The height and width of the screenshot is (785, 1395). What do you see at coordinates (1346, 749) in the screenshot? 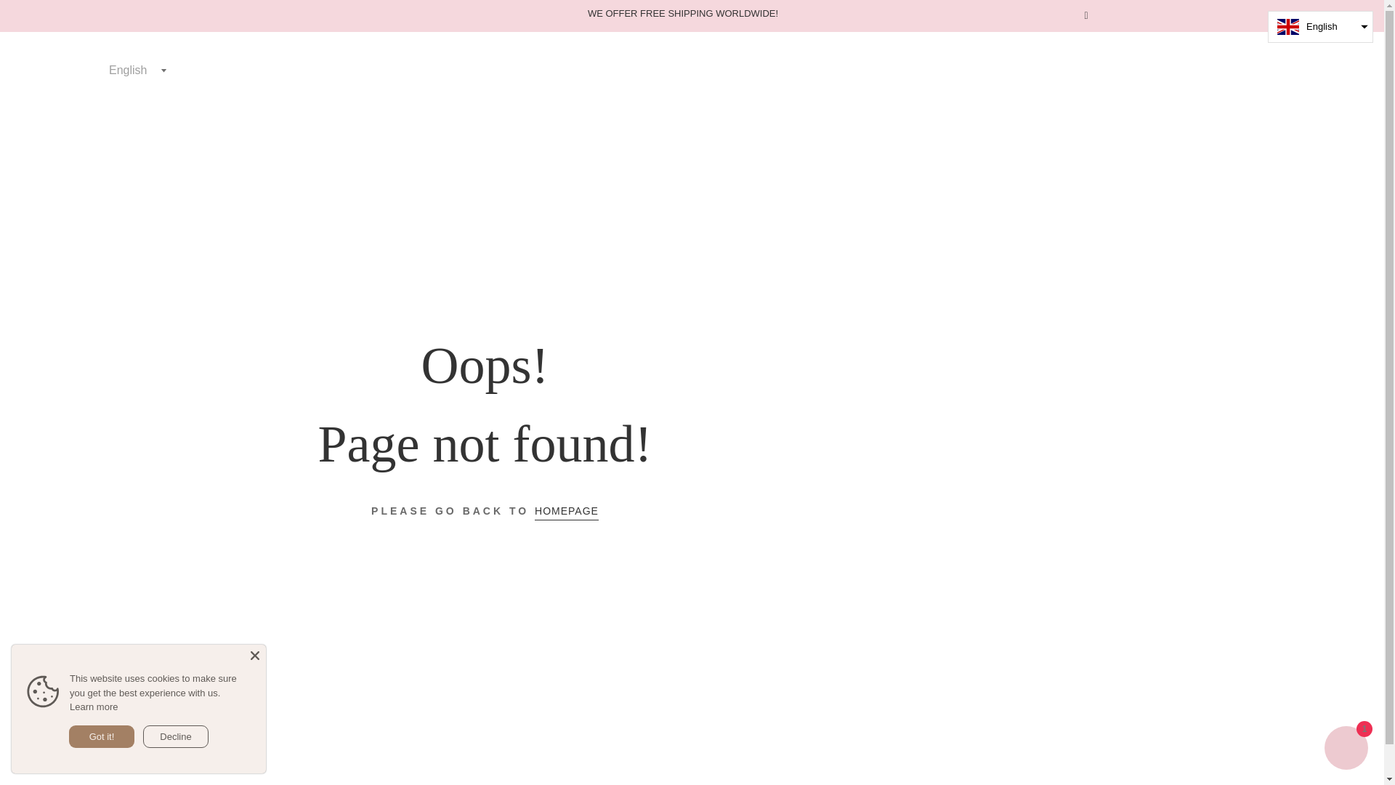
I see `Shopify online store chat` at bounding box center [1346, 749].